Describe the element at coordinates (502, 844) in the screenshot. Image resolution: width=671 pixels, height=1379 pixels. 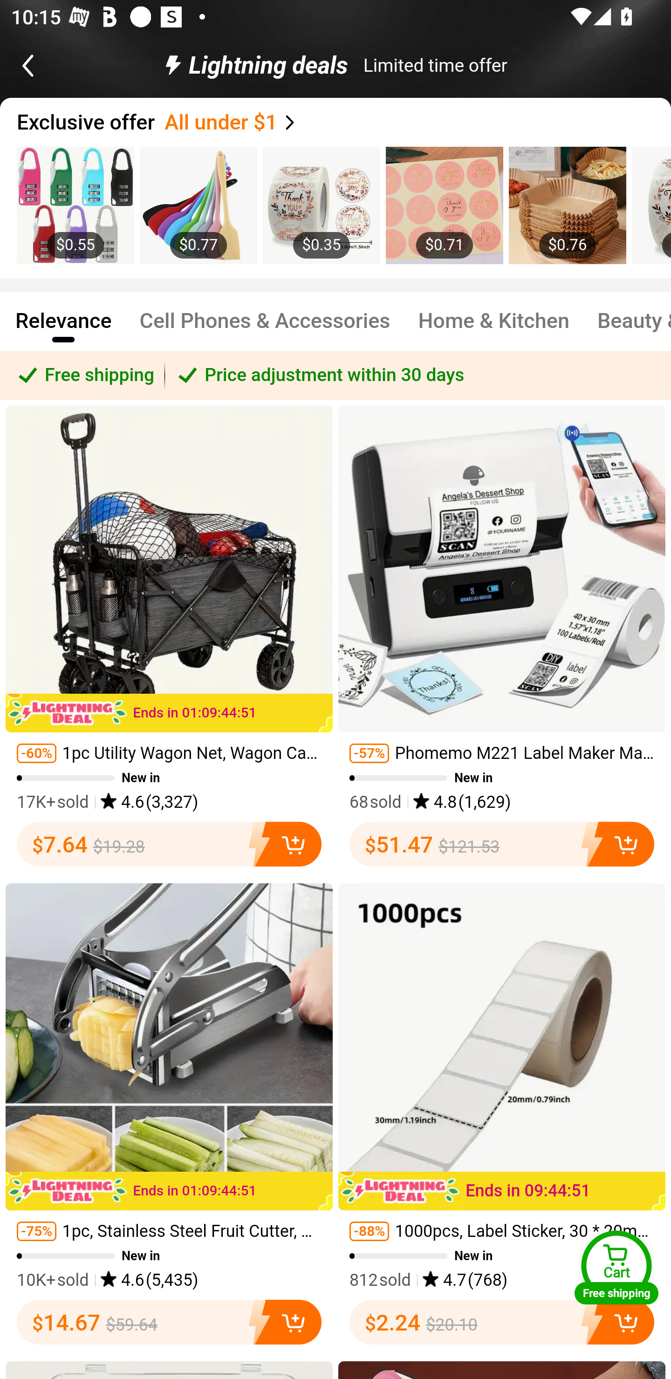
I see `$51.47 $121.53` at that location.